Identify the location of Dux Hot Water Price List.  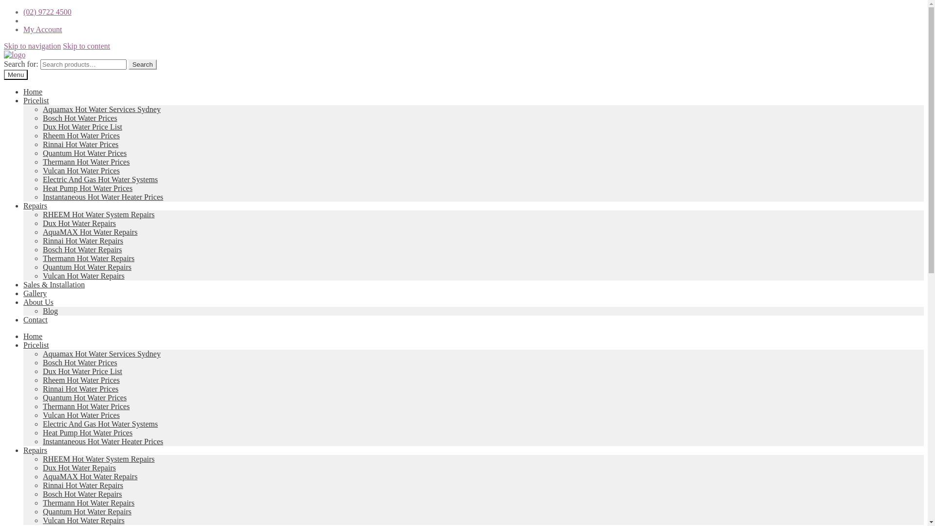
(83, 371).